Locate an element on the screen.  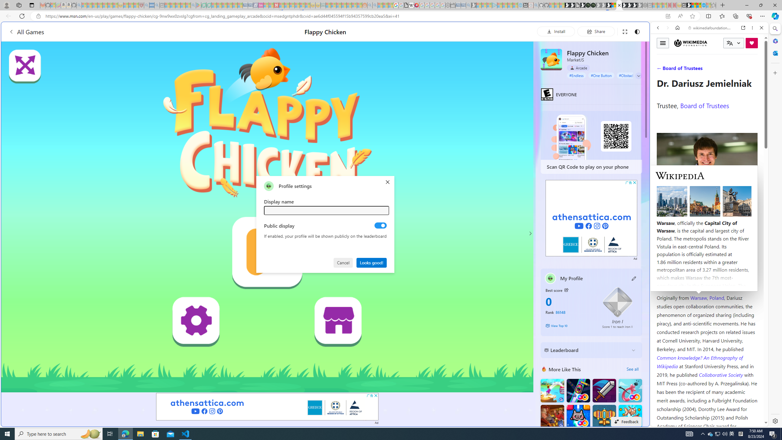
VIDEOS is located at coordinates (699, 70).